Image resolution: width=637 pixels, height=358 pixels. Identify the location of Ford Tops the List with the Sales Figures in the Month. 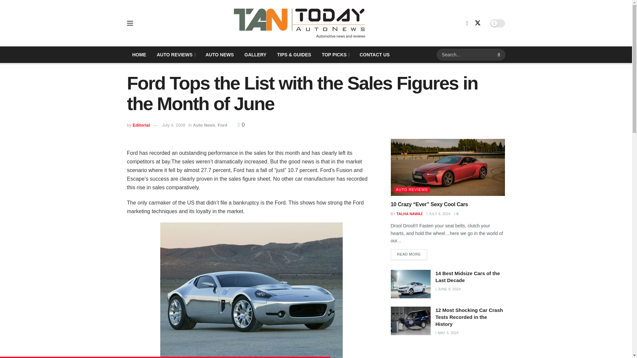
(251, 290).